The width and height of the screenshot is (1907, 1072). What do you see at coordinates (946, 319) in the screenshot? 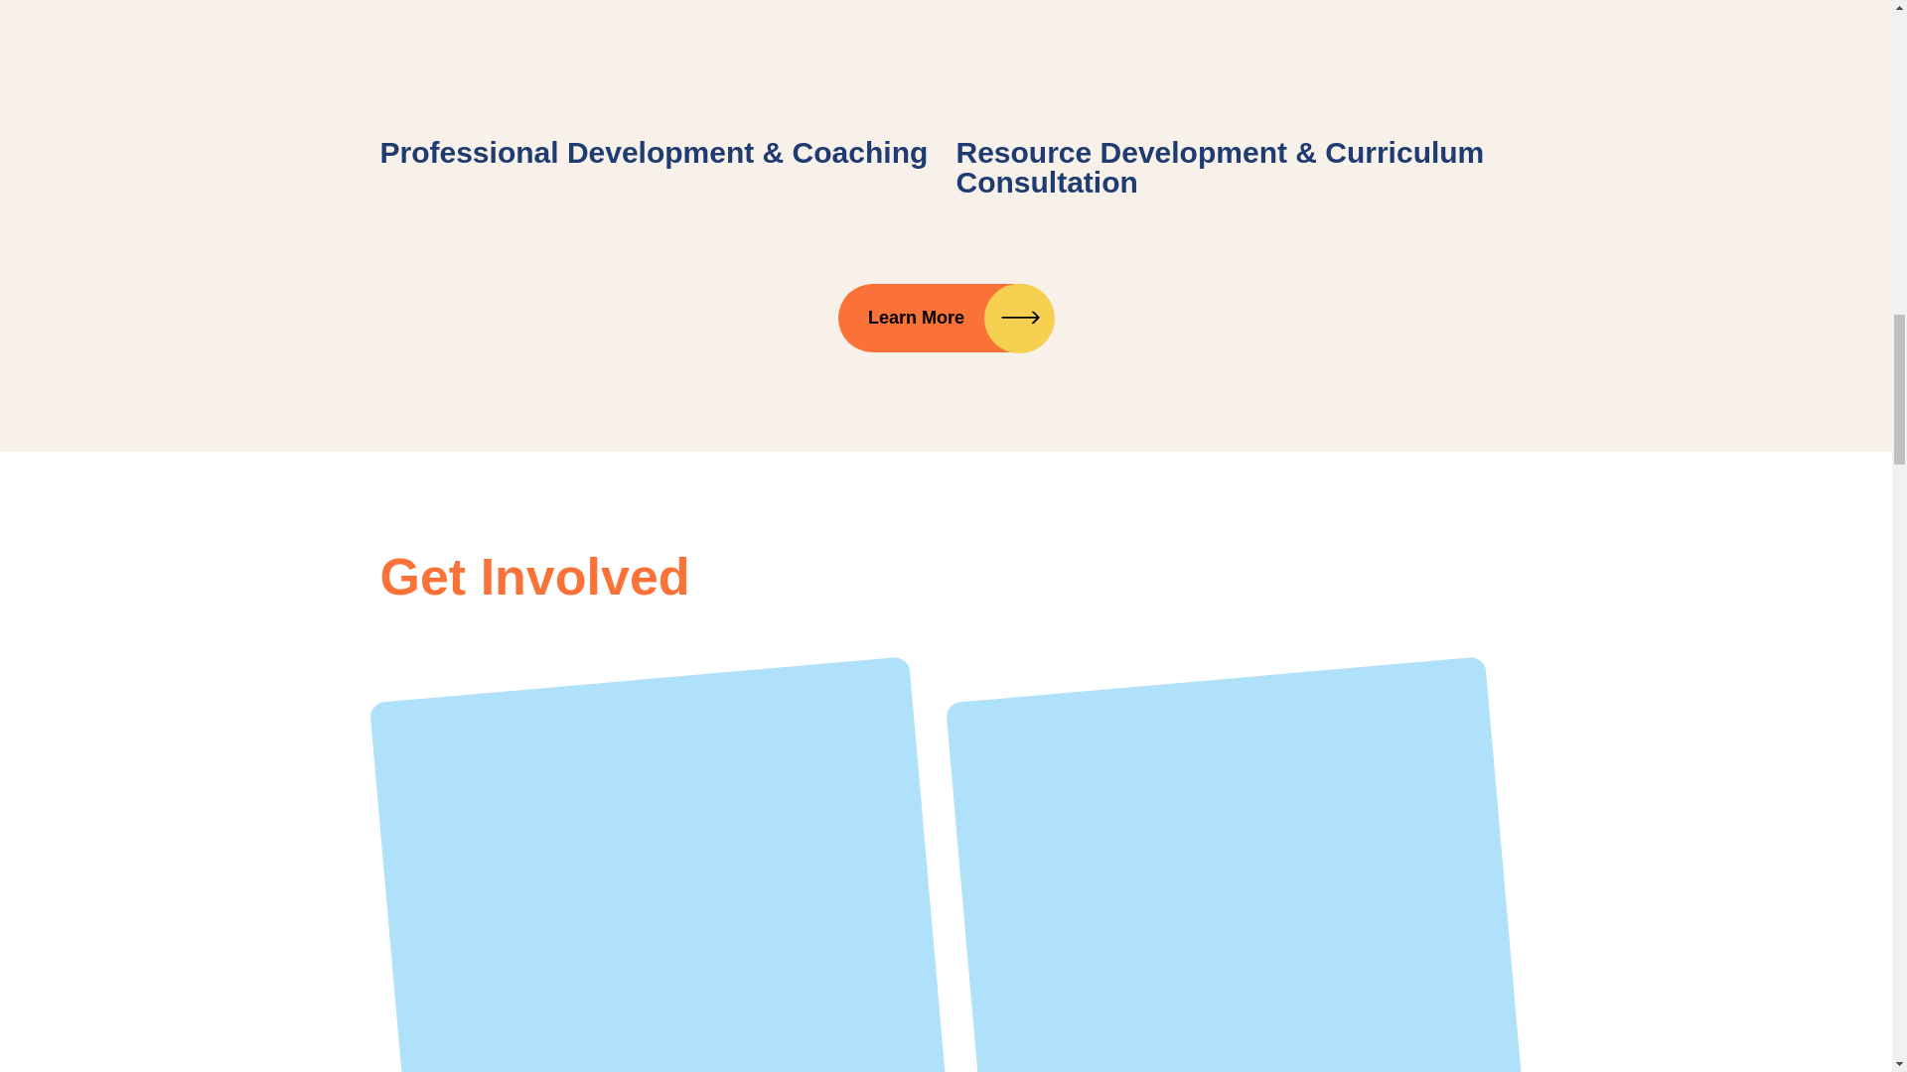
I see `Learn More` at bounding box center [946, 319].